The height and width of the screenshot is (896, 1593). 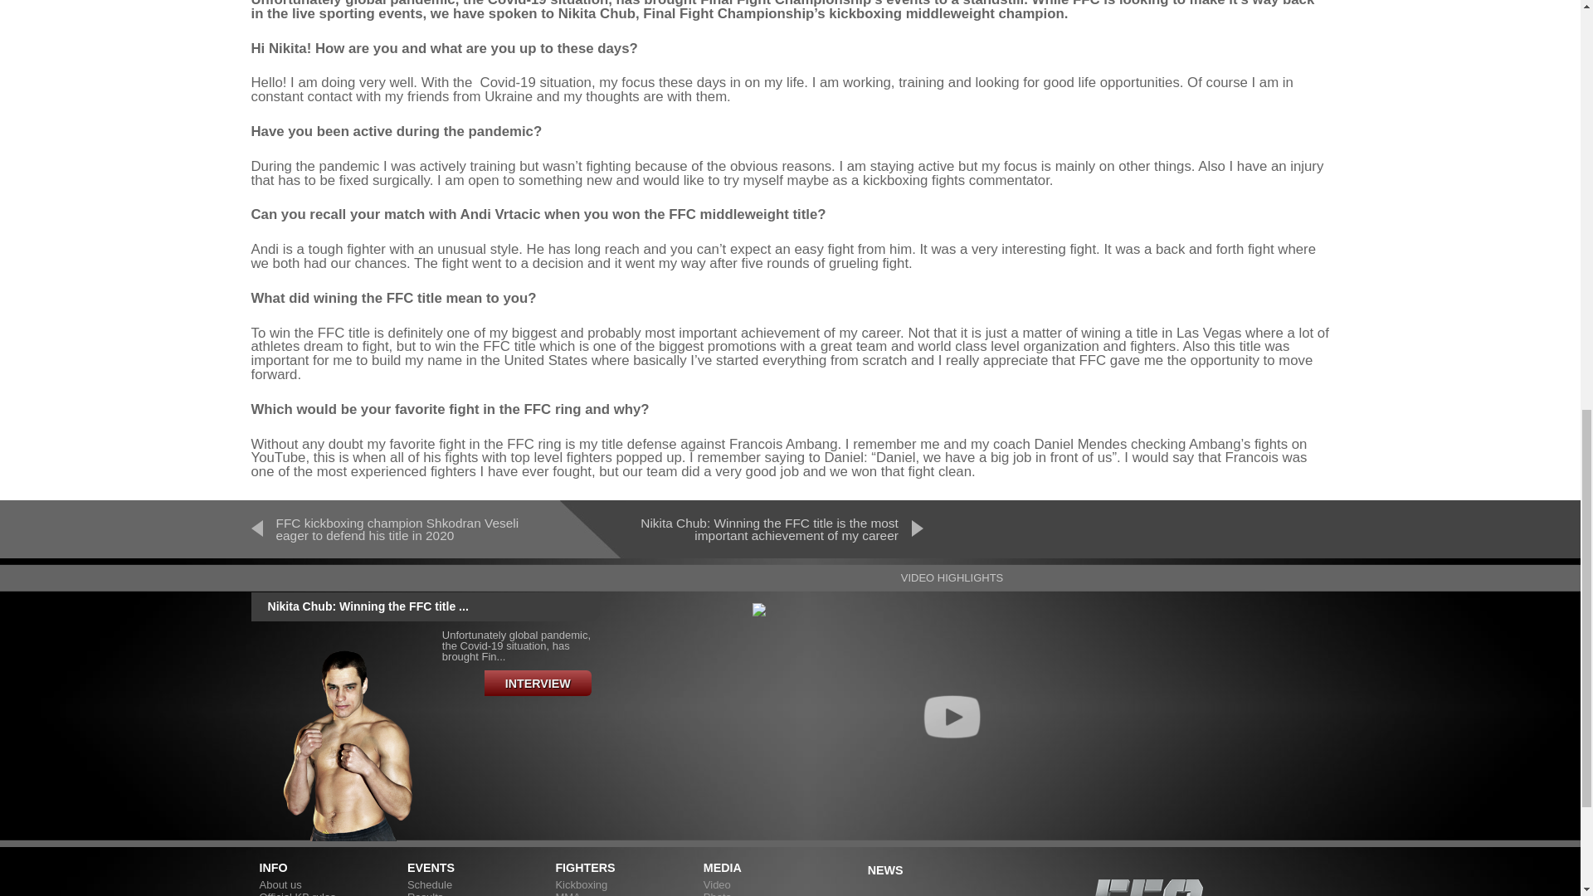 I want to click on About us, so click(x=279, y=884).